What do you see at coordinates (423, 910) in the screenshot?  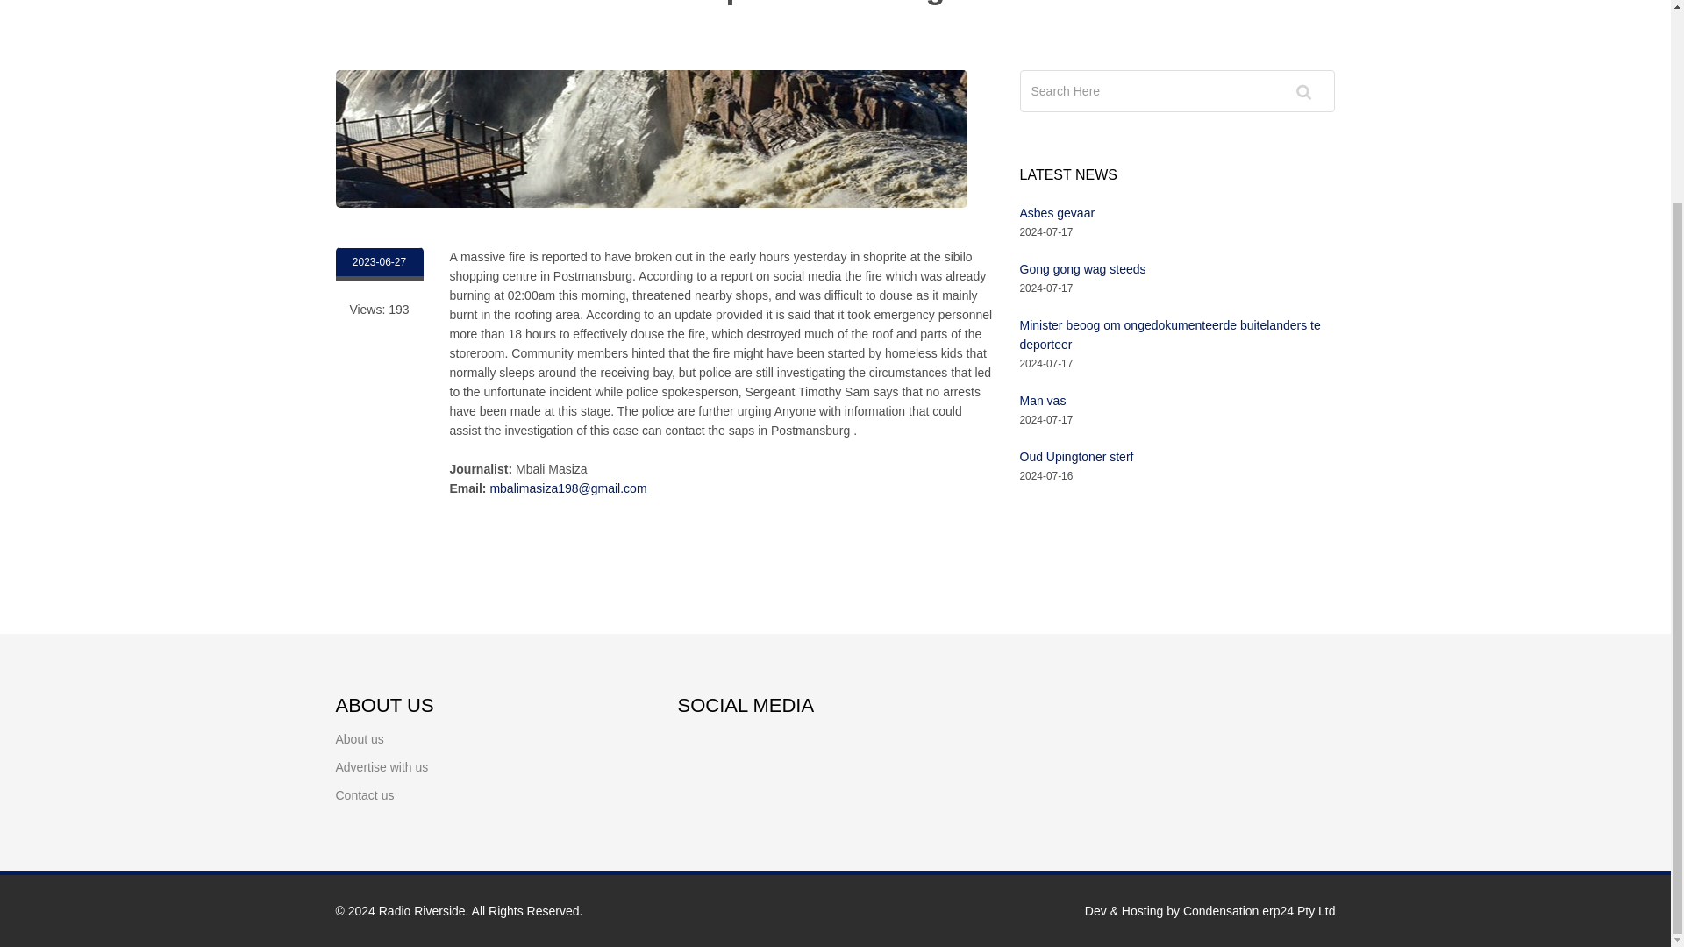 I see `Our website` at bounding box center [423, 910].